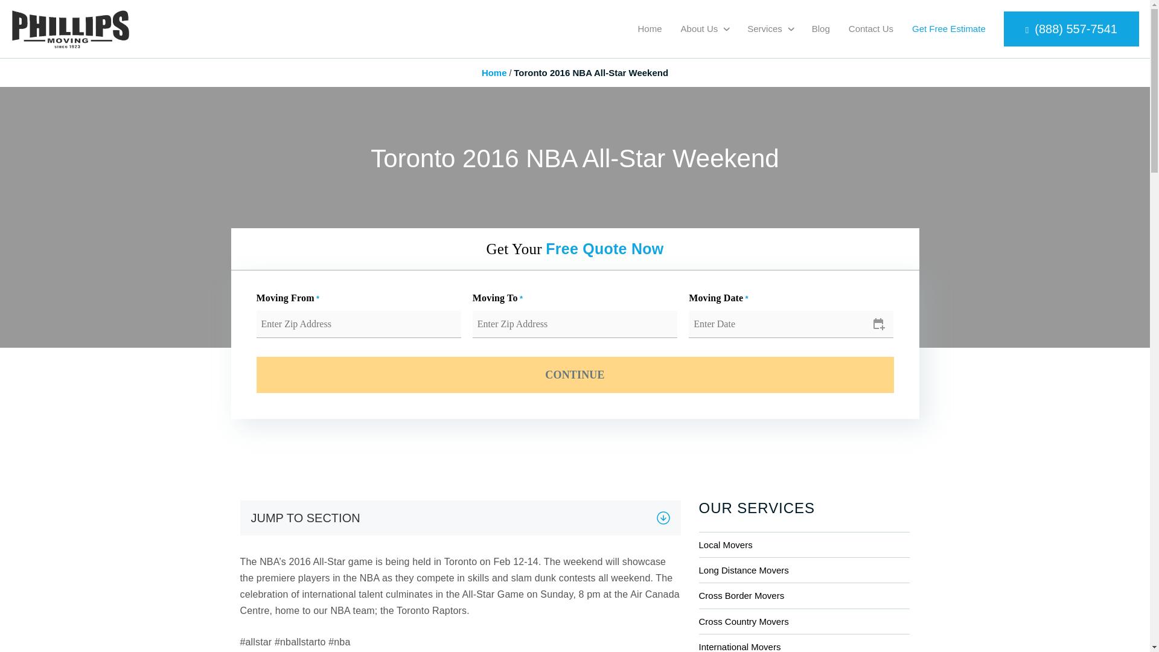 The width and height of the screenshot is (1159, 652). Describe the element at coordinates (804, 570) in the screenshot. I see `Long Distance Movers` at that location.